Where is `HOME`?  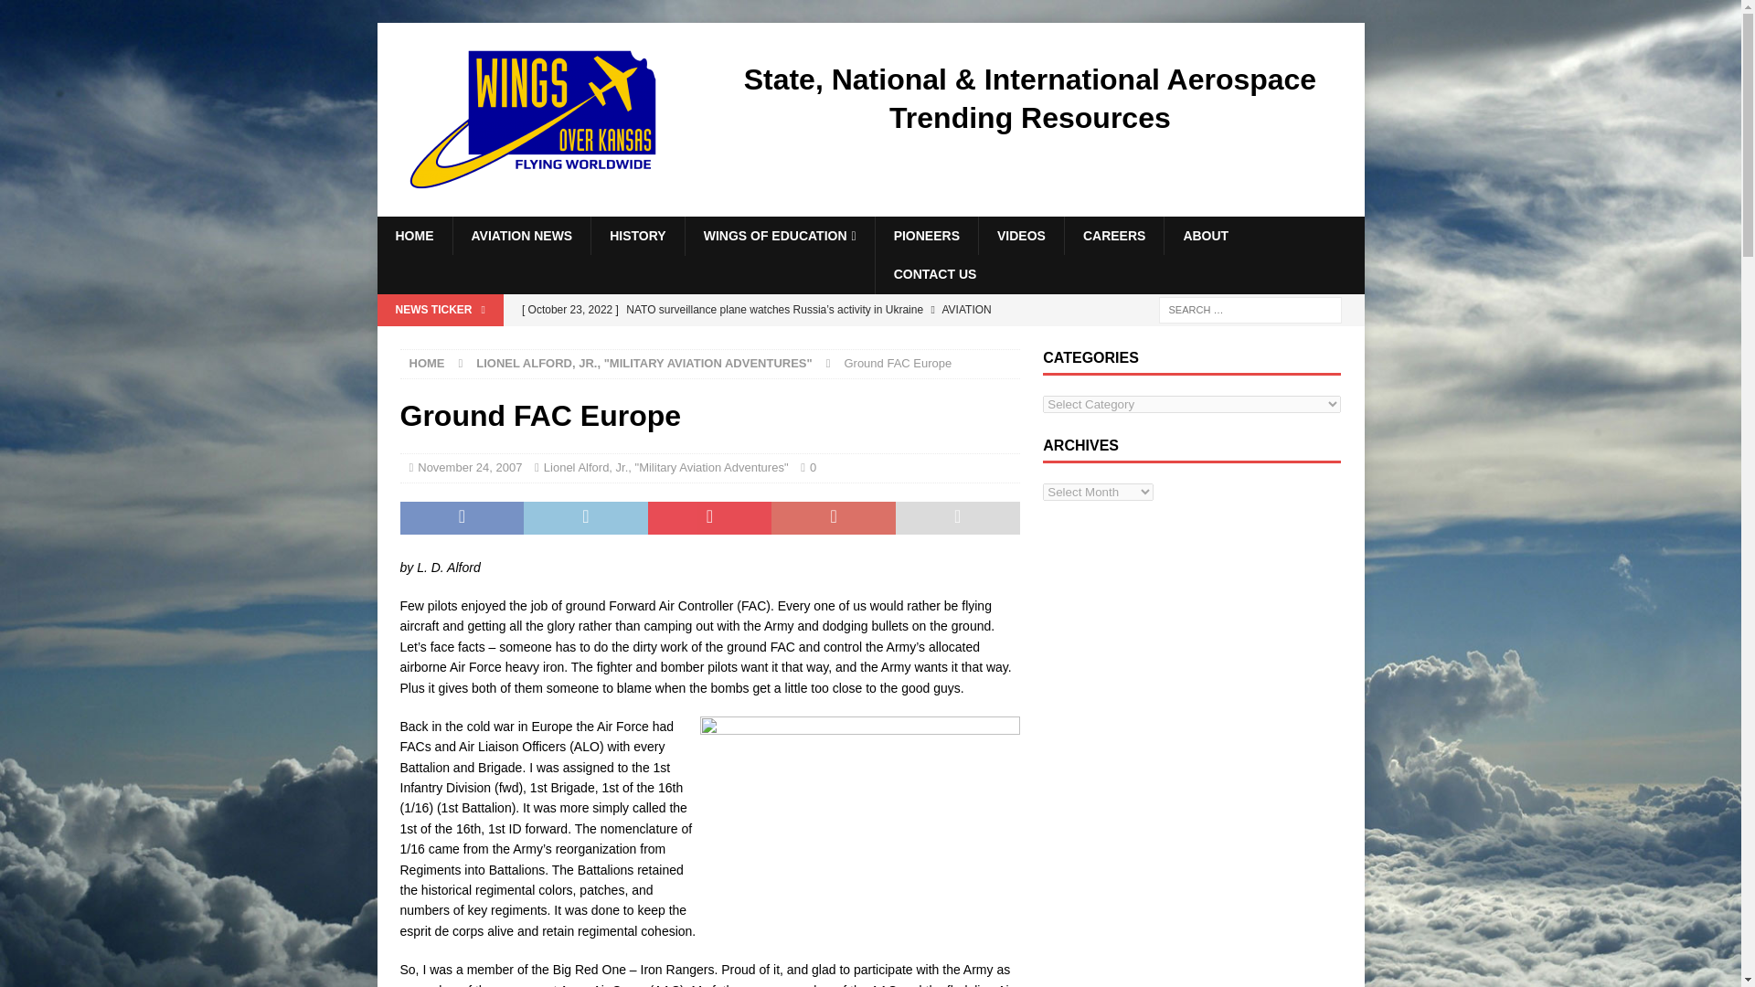
HOME is located at coordinates (413, 235).